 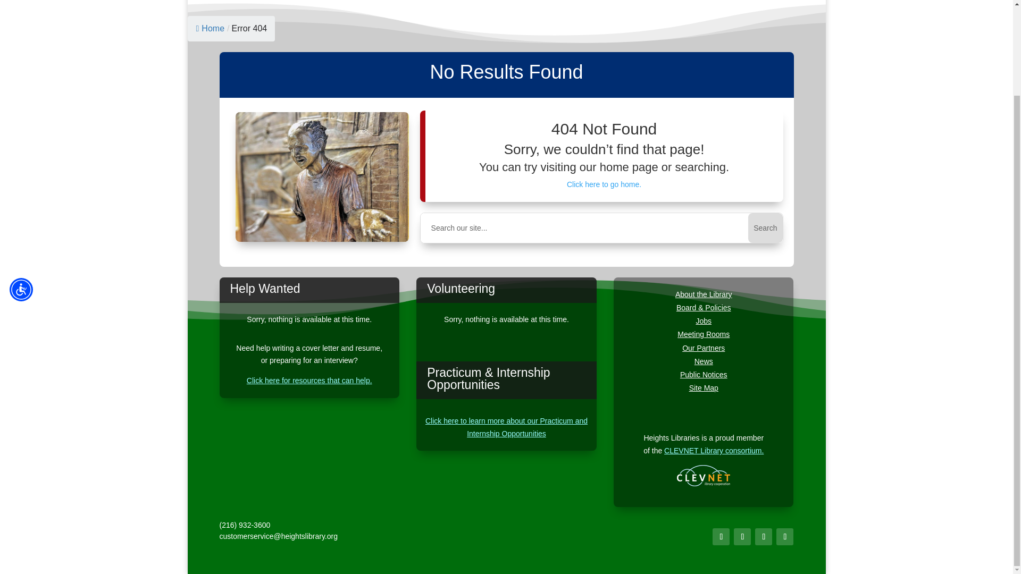 I want to click on Follow on Instagram, so click(x=742, y=537).